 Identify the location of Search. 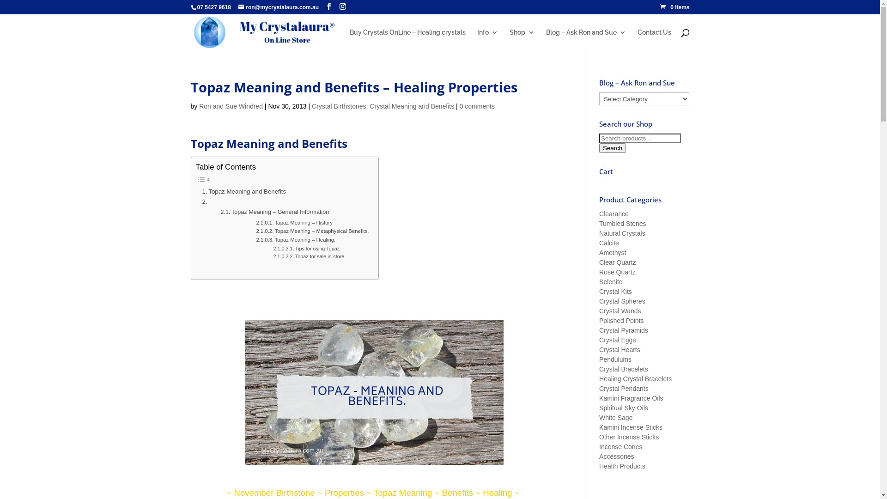
(613, 148).